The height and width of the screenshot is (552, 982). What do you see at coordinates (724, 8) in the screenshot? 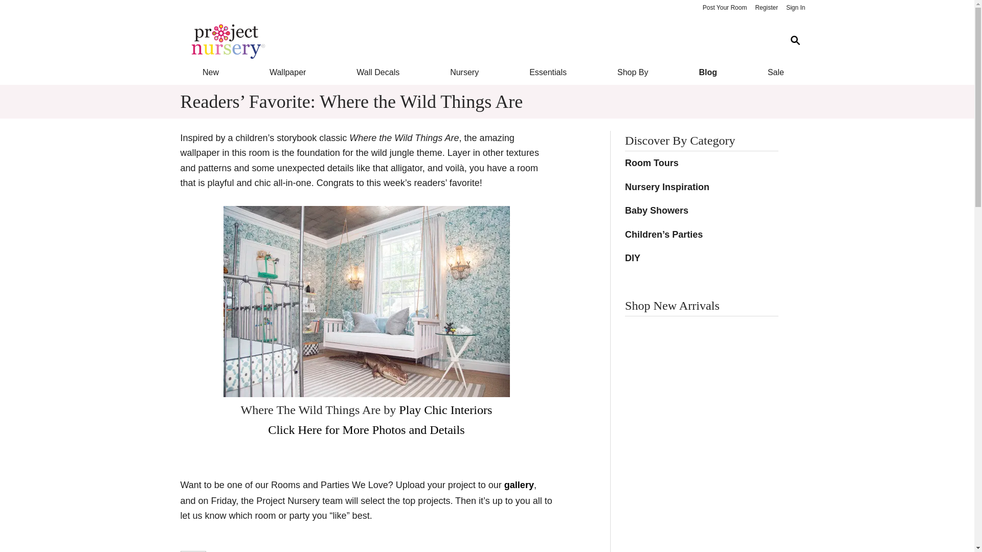
I see `Post Your Room` at bounding box center [724, 8].